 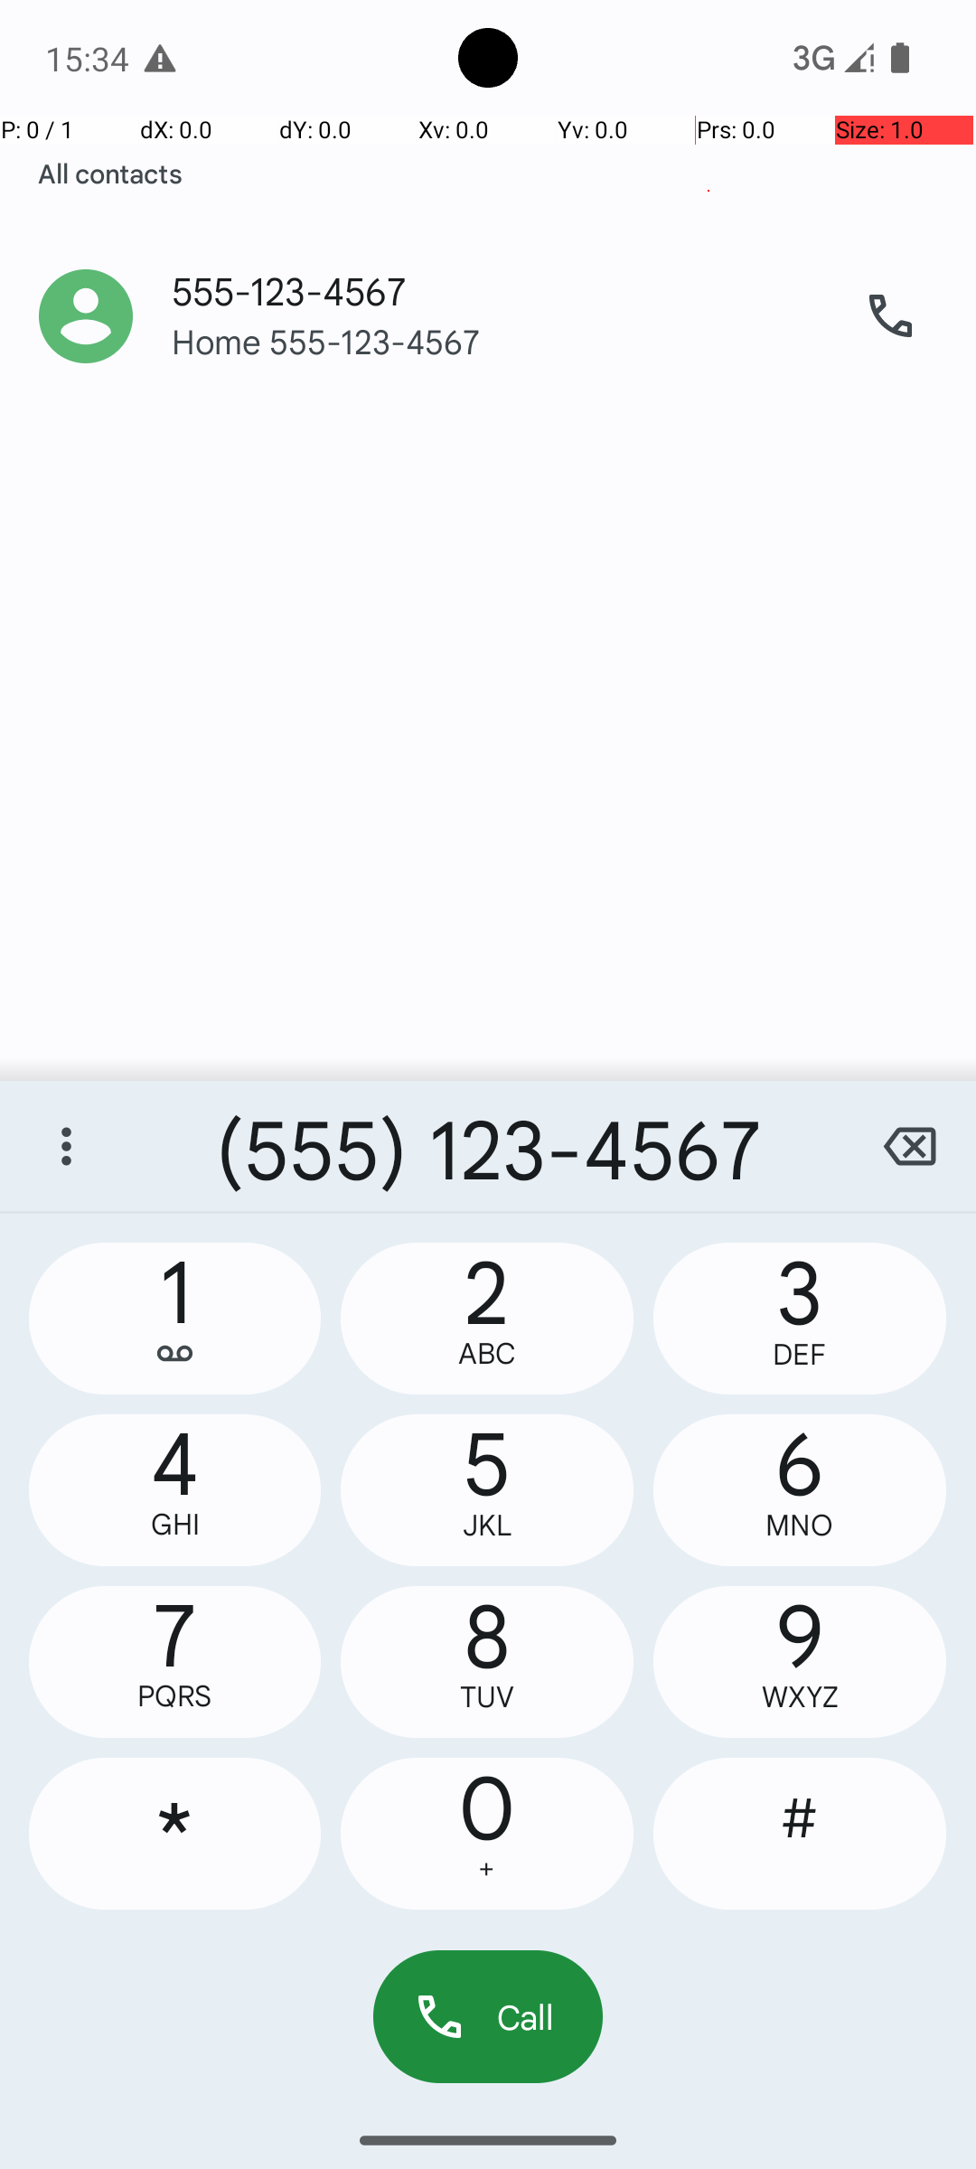 What do you see at coordinates (800, 1319) in the screenshot?
I see `3,DEF` at bounding box center [800, 1319].